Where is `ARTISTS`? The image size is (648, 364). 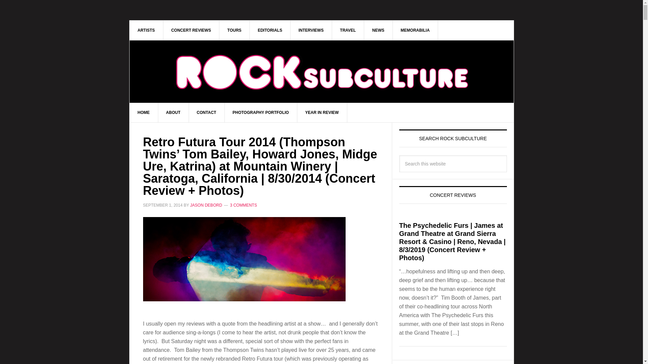
ARTISTS is located at coordinates (146, 30).